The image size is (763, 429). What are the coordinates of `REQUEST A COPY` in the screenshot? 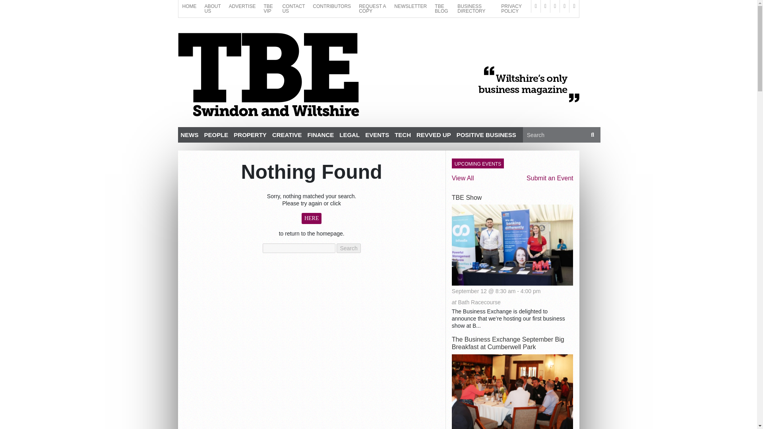 It's located at (372, 9).